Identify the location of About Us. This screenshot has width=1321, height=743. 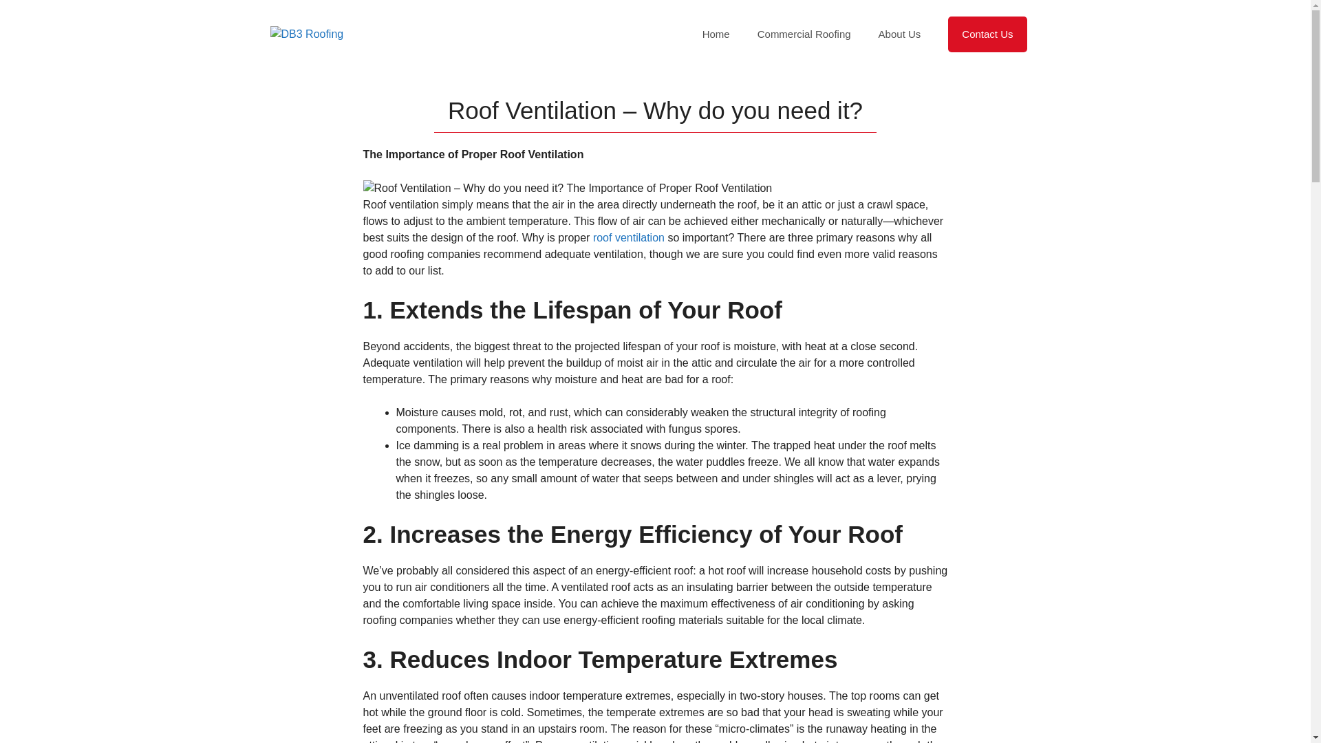
(900, 34).